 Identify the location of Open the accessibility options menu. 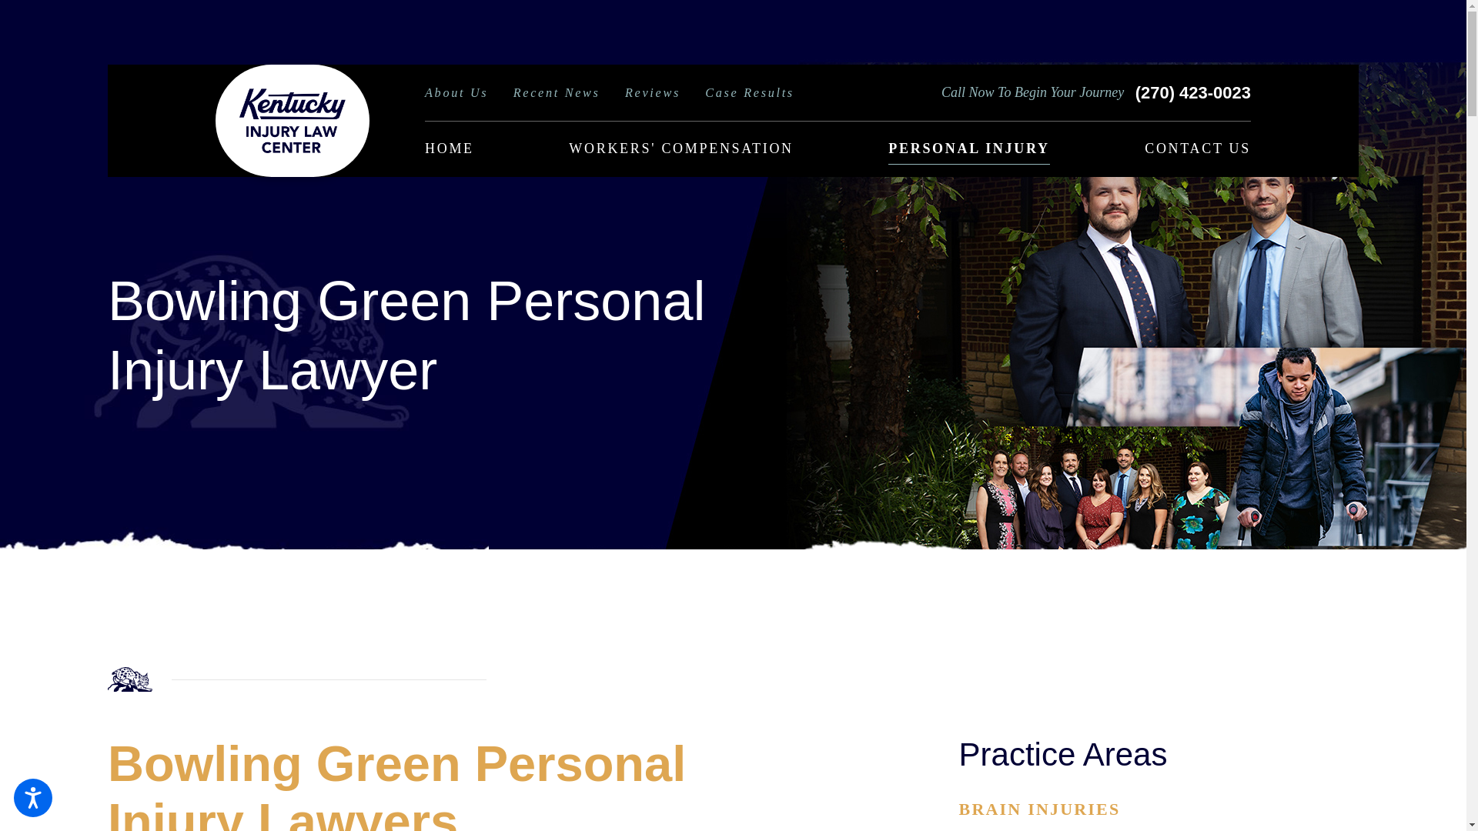
(32, 797).